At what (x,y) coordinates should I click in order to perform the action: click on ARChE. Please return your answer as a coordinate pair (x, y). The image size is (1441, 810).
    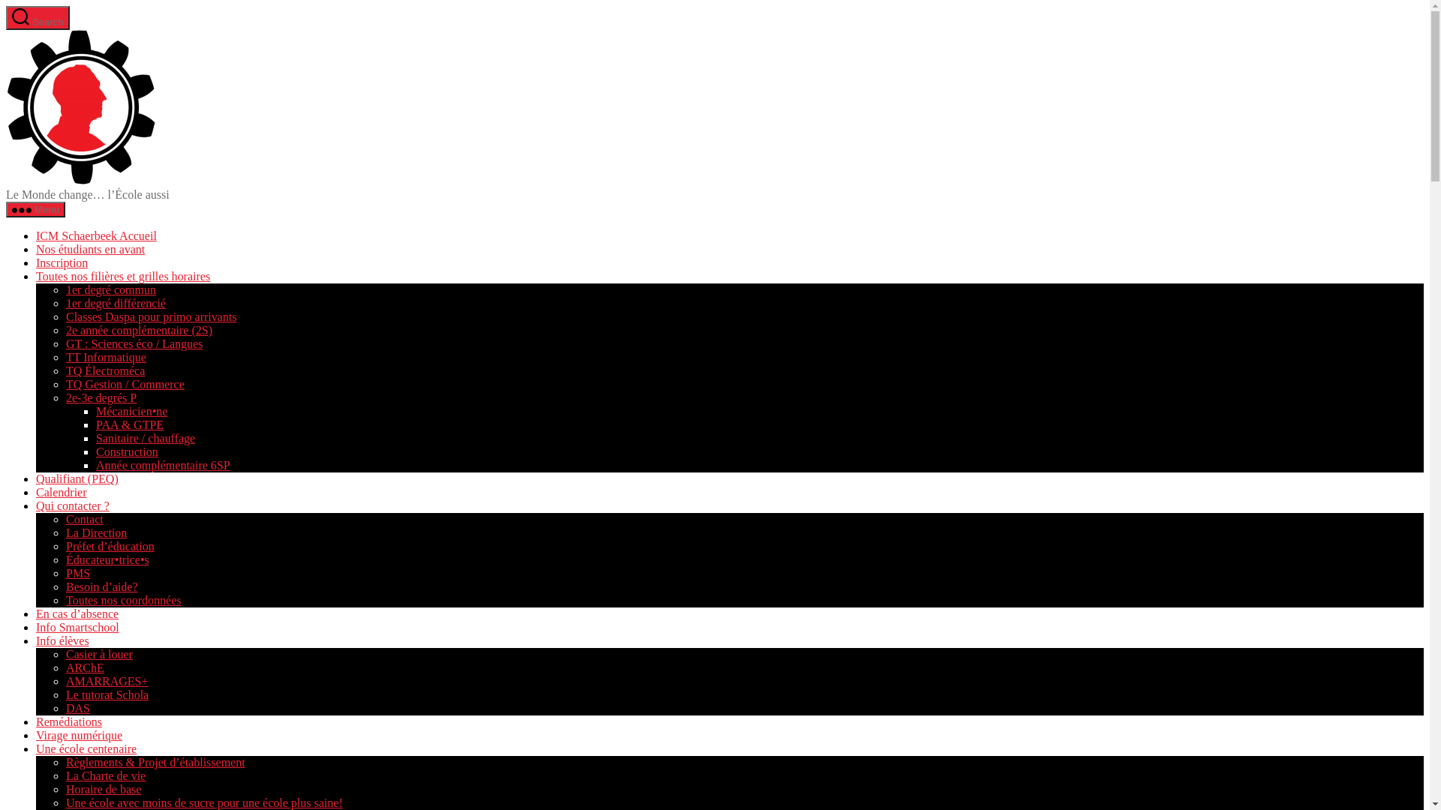
    Looking at the image, I should click on (86, 667).